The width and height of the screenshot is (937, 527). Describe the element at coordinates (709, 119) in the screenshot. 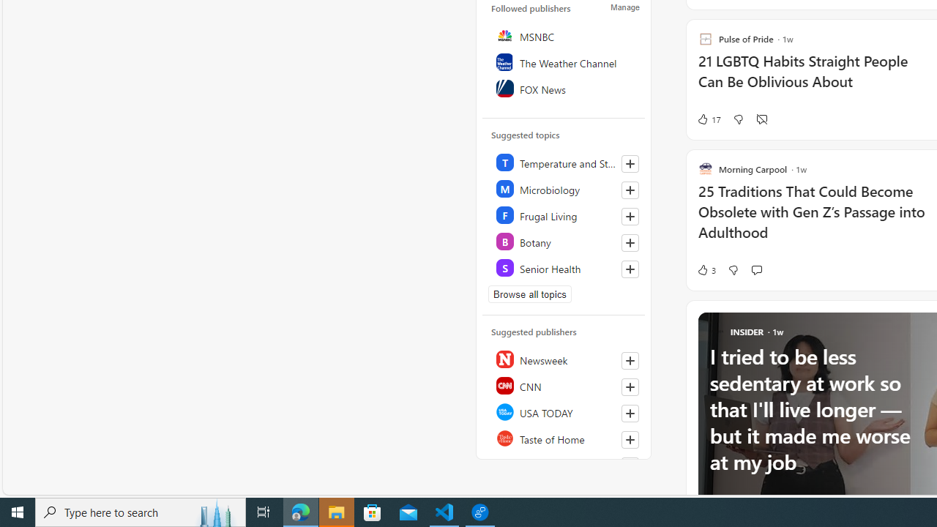

I see `17 Like` at that location.